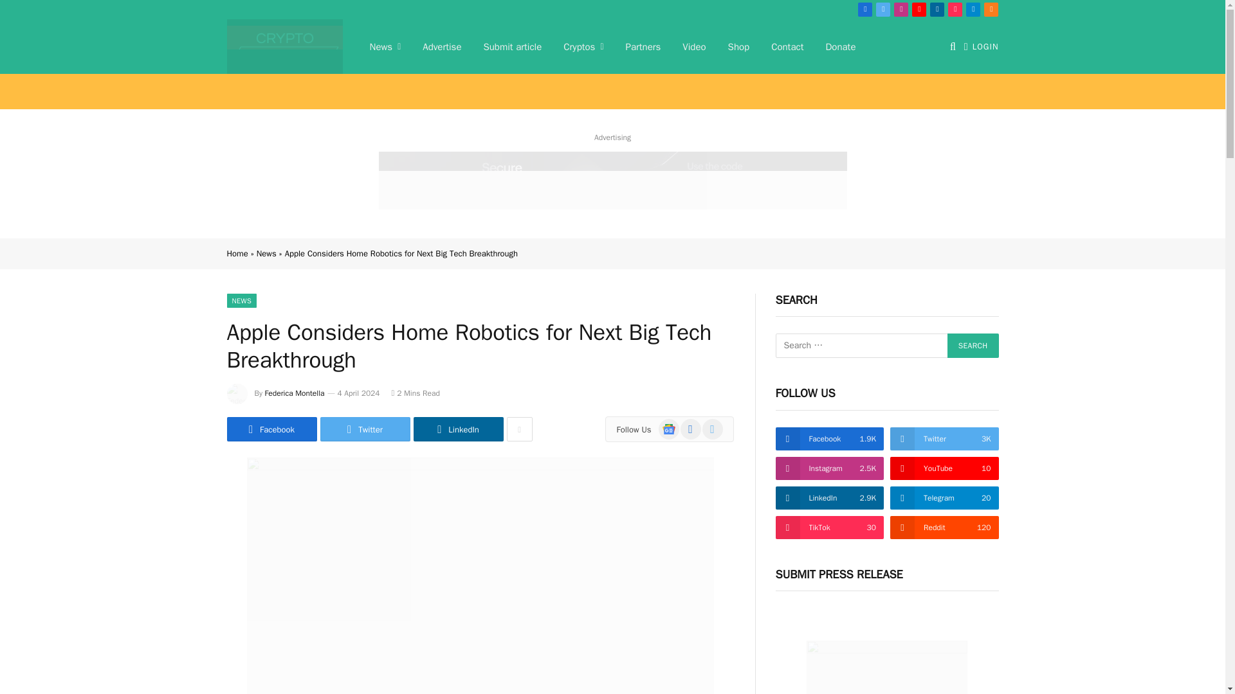 The image size is (1235, 694). I want to click on Show More Social Sharing, so click(519, 429).